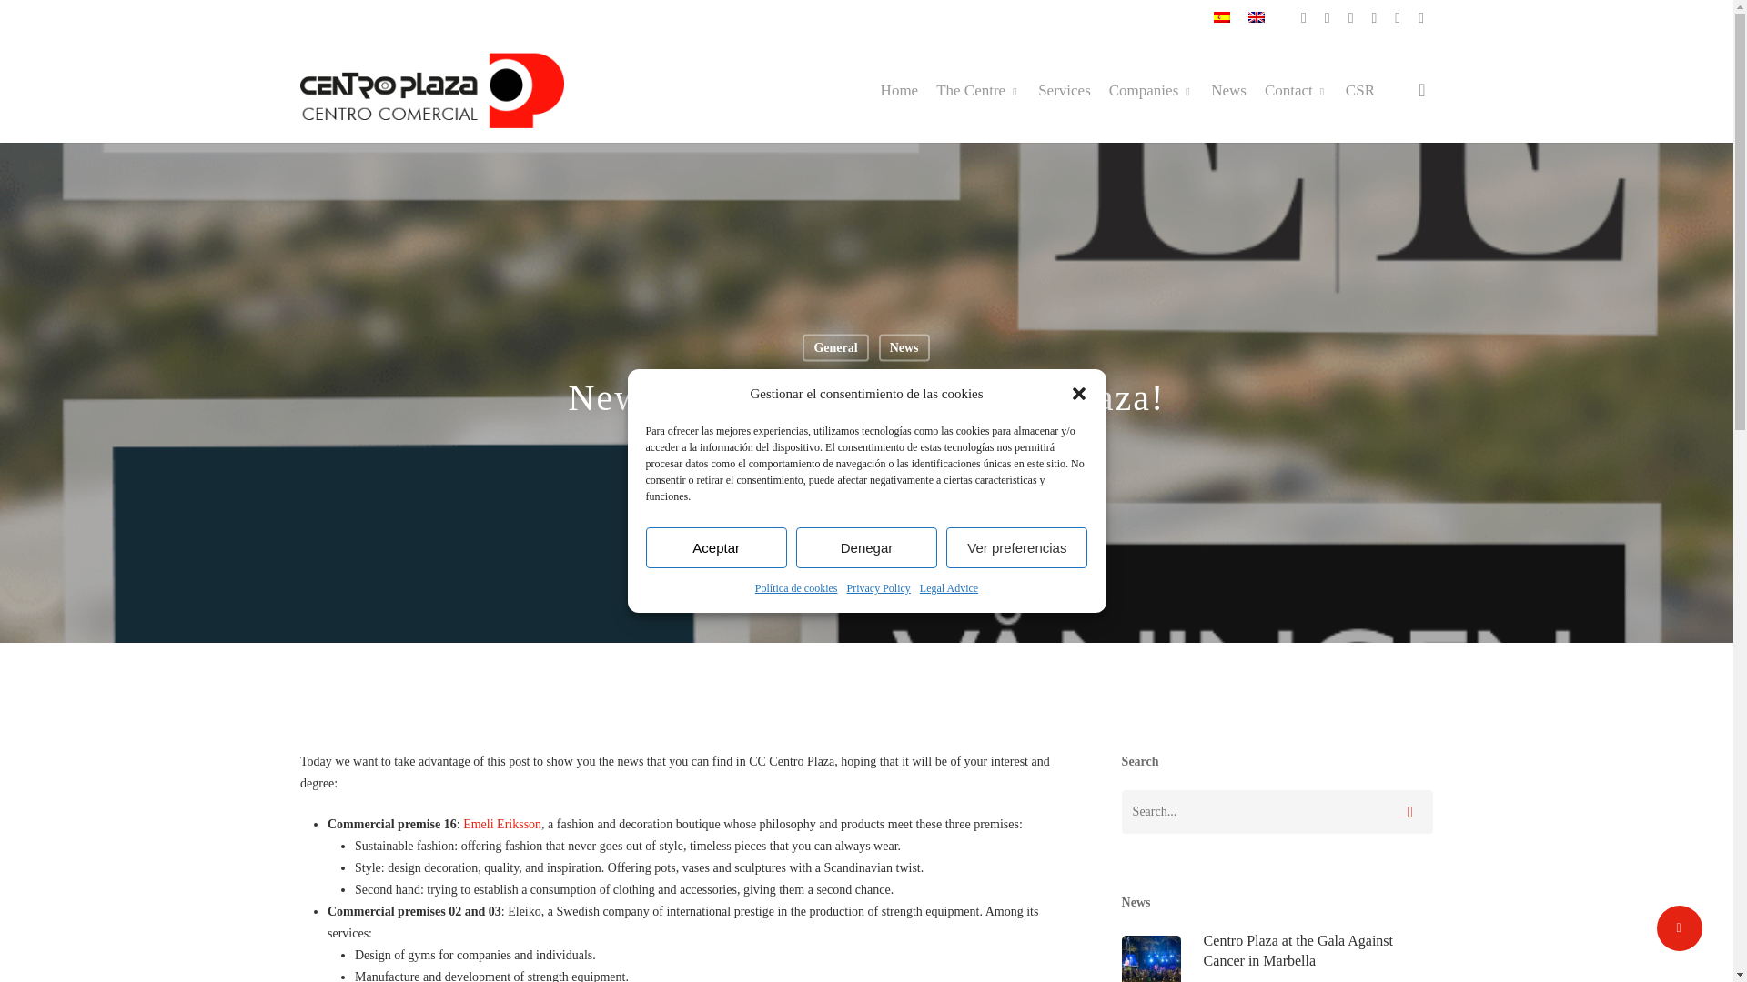  Describe the element at coordinates (978, 89) in the screenshot. I see `The Centre` at that location.